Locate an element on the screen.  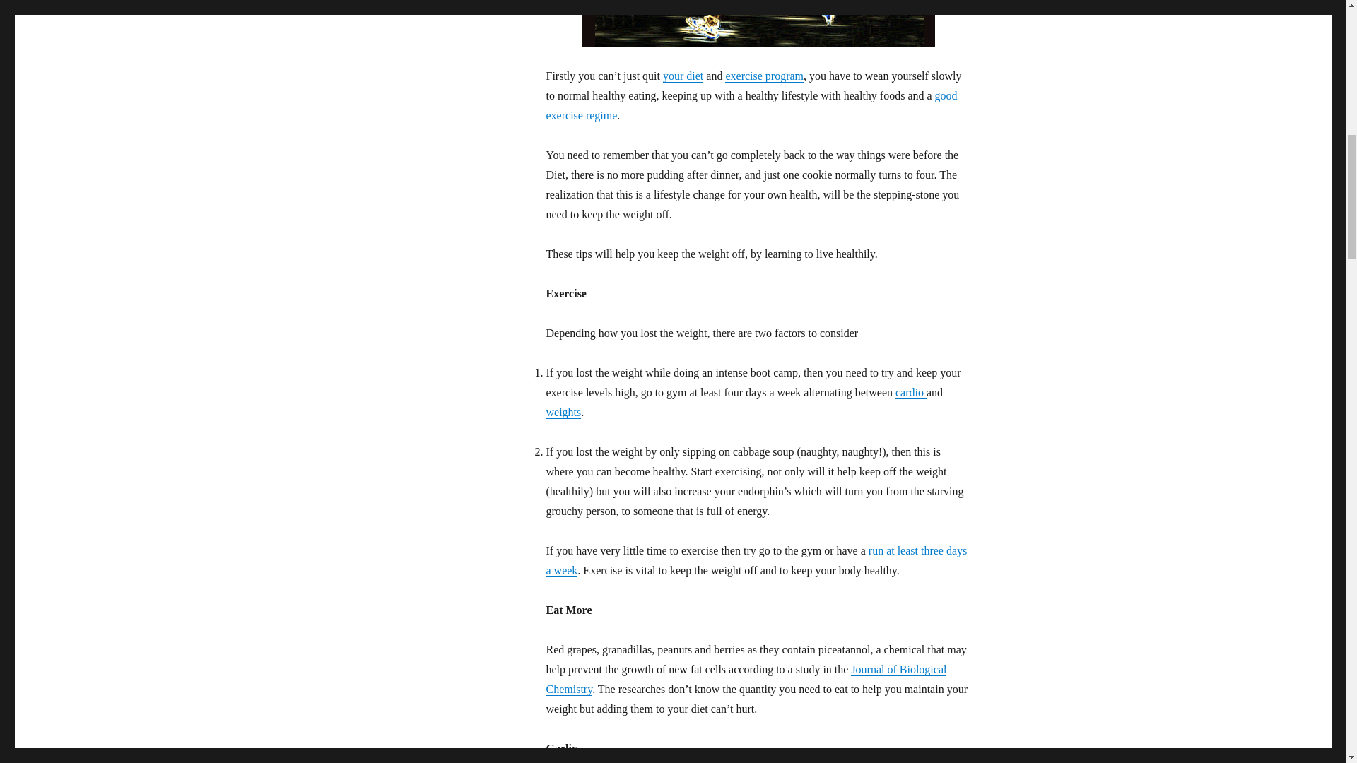
cardio is located at coordinates (911, 391).